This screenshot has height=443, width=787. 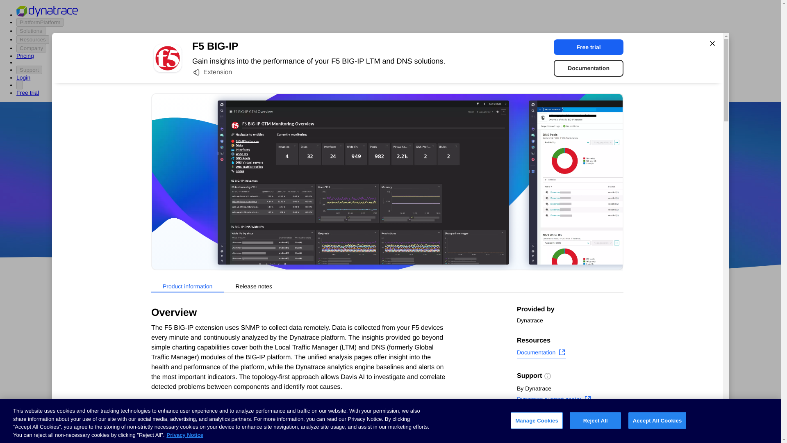 What do you see at coordinates (541, 353) in the screenshot?
I see `Documentation` at bounding box center [541, 353].